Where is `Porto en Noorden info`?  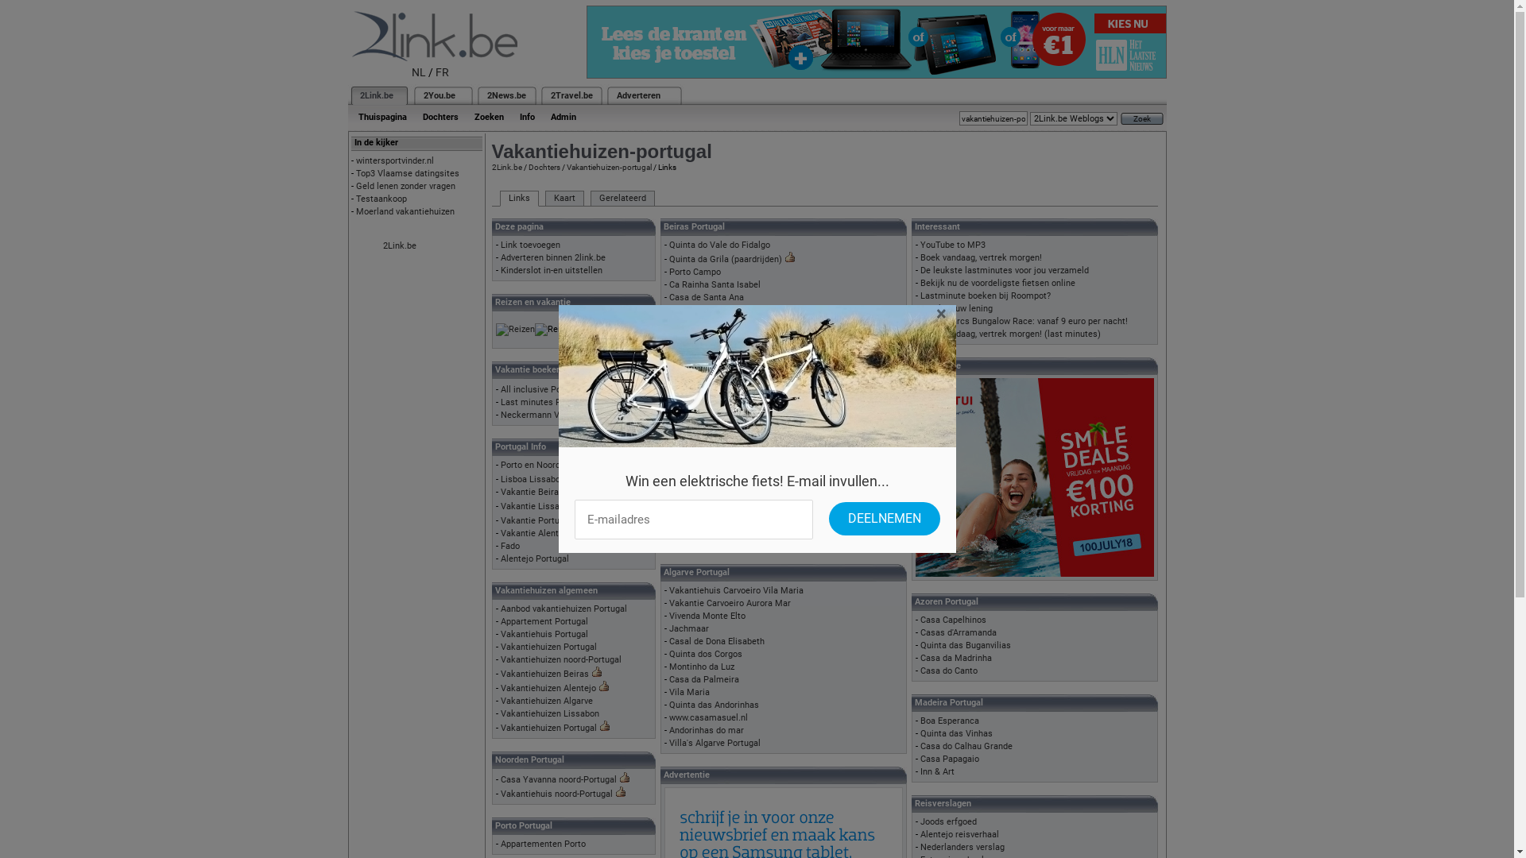
Porto en Noorden info is located at coordinates (544, 466).